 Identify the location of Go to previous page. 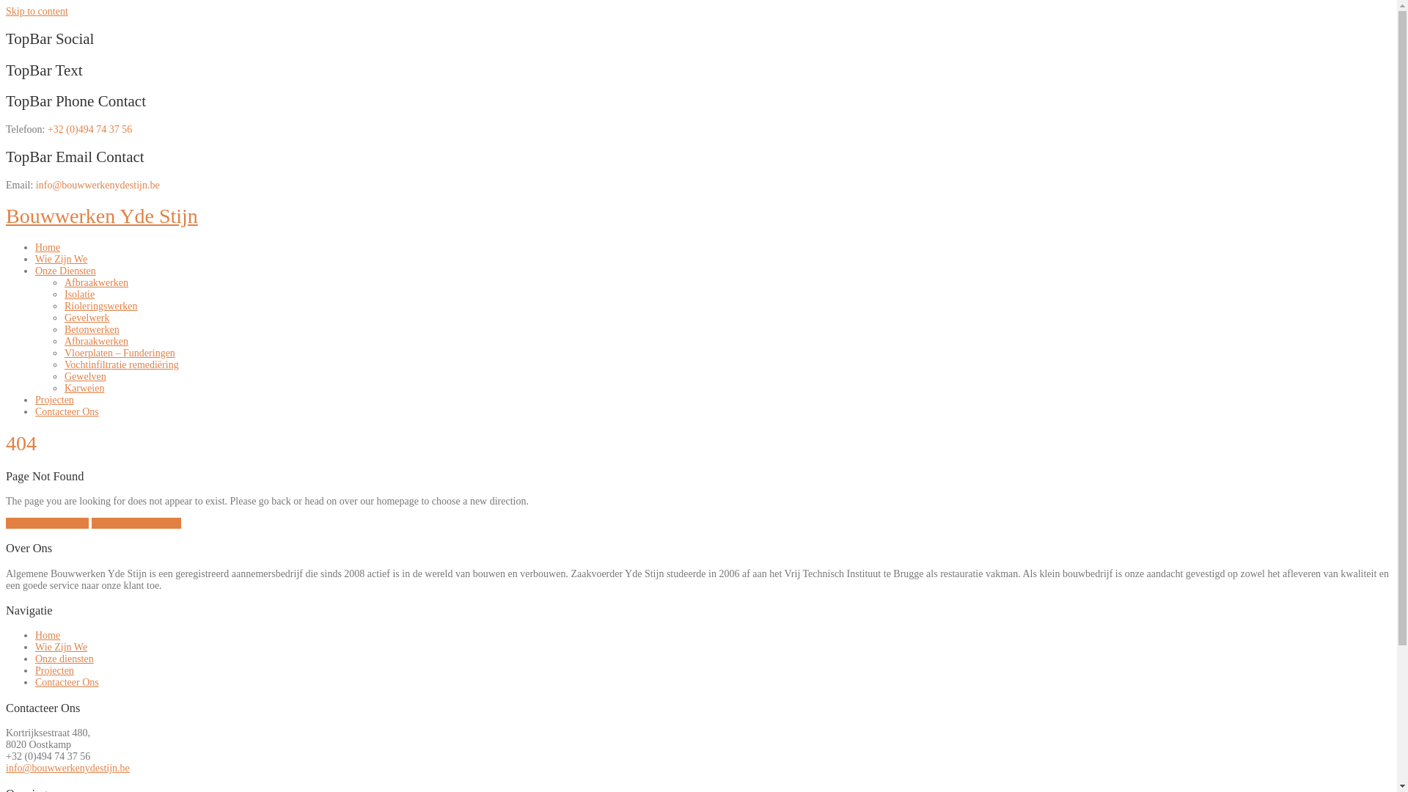
(47, 524).